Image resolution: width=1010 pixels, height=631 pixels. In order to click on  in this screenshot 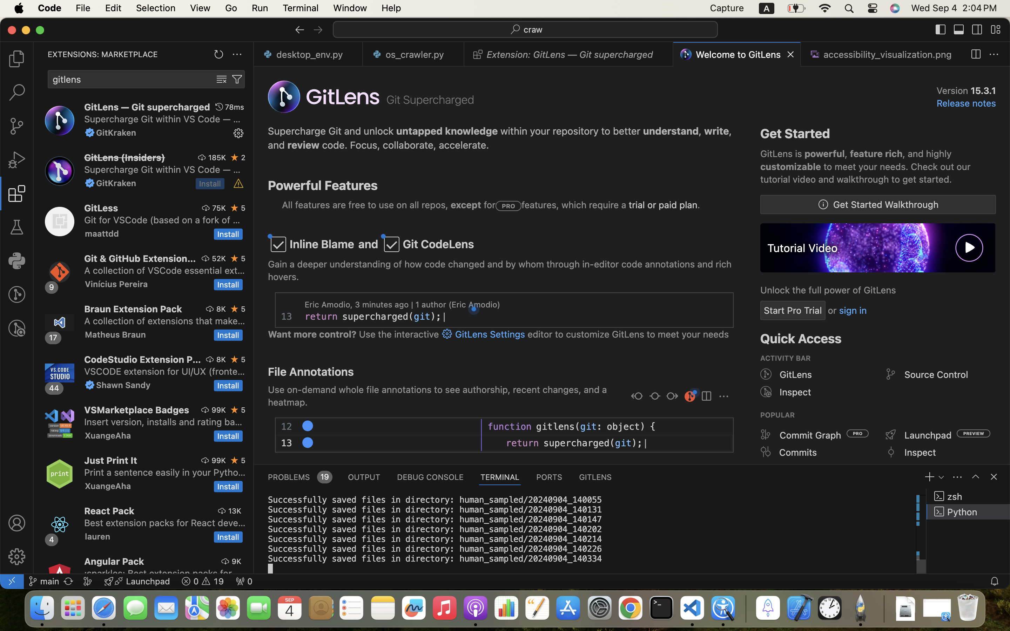, I will do `click(976, 55)`.